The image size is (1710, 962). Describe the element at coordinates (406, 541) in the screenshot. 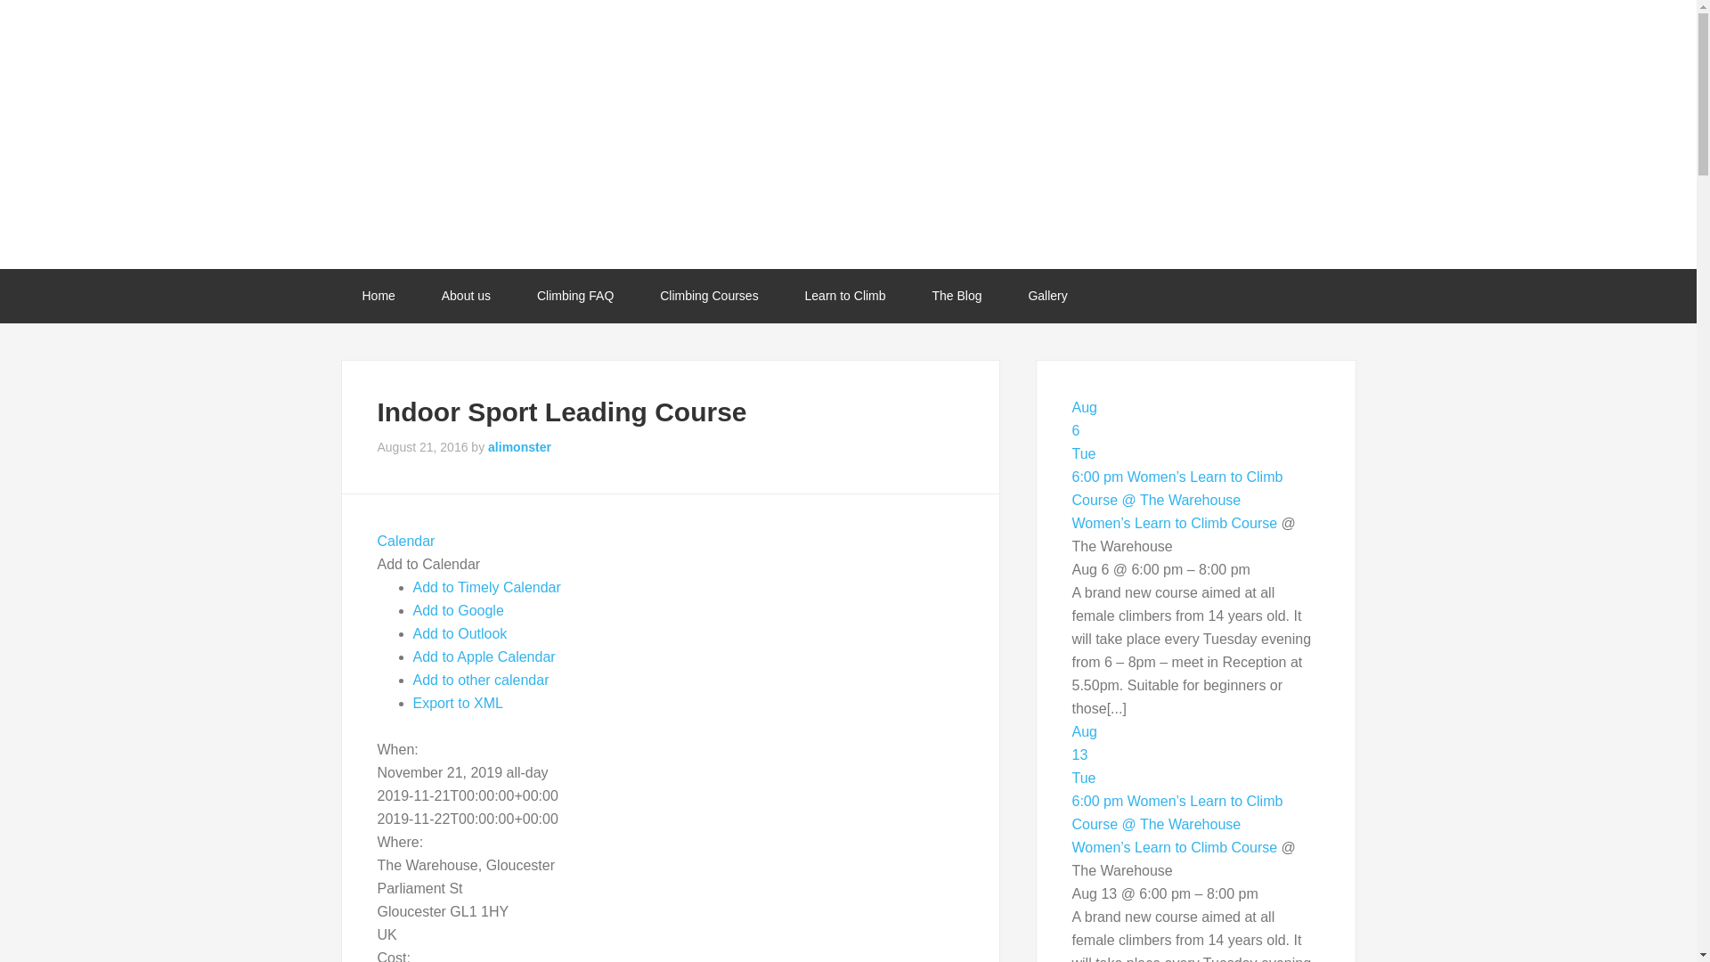

I see `alimonster` at that location.